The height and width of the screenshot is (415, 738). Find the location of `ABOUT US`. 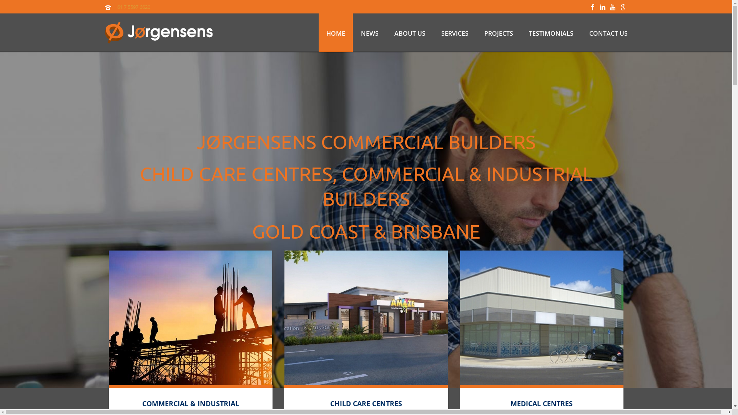

ABOUT US is located at coordinates (410, 33).